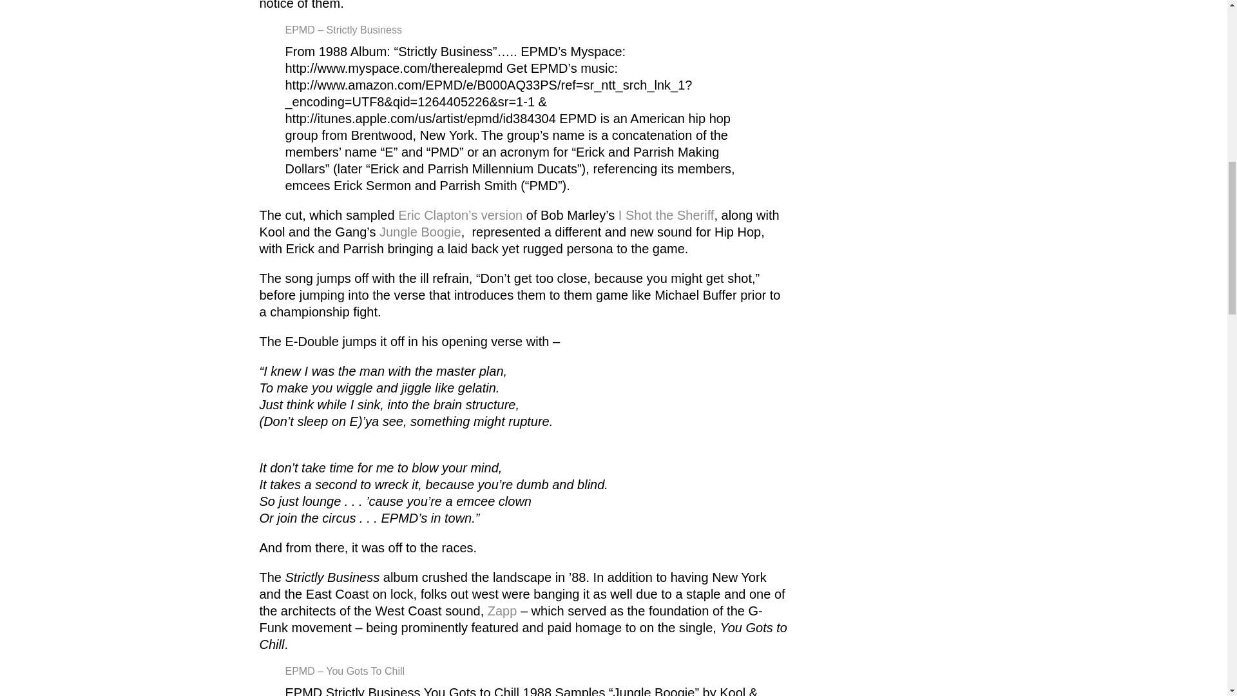 The width and height of the screenshot is (1237, 696). I want to click on  I Shot the Sheriff, so click(664, 215).